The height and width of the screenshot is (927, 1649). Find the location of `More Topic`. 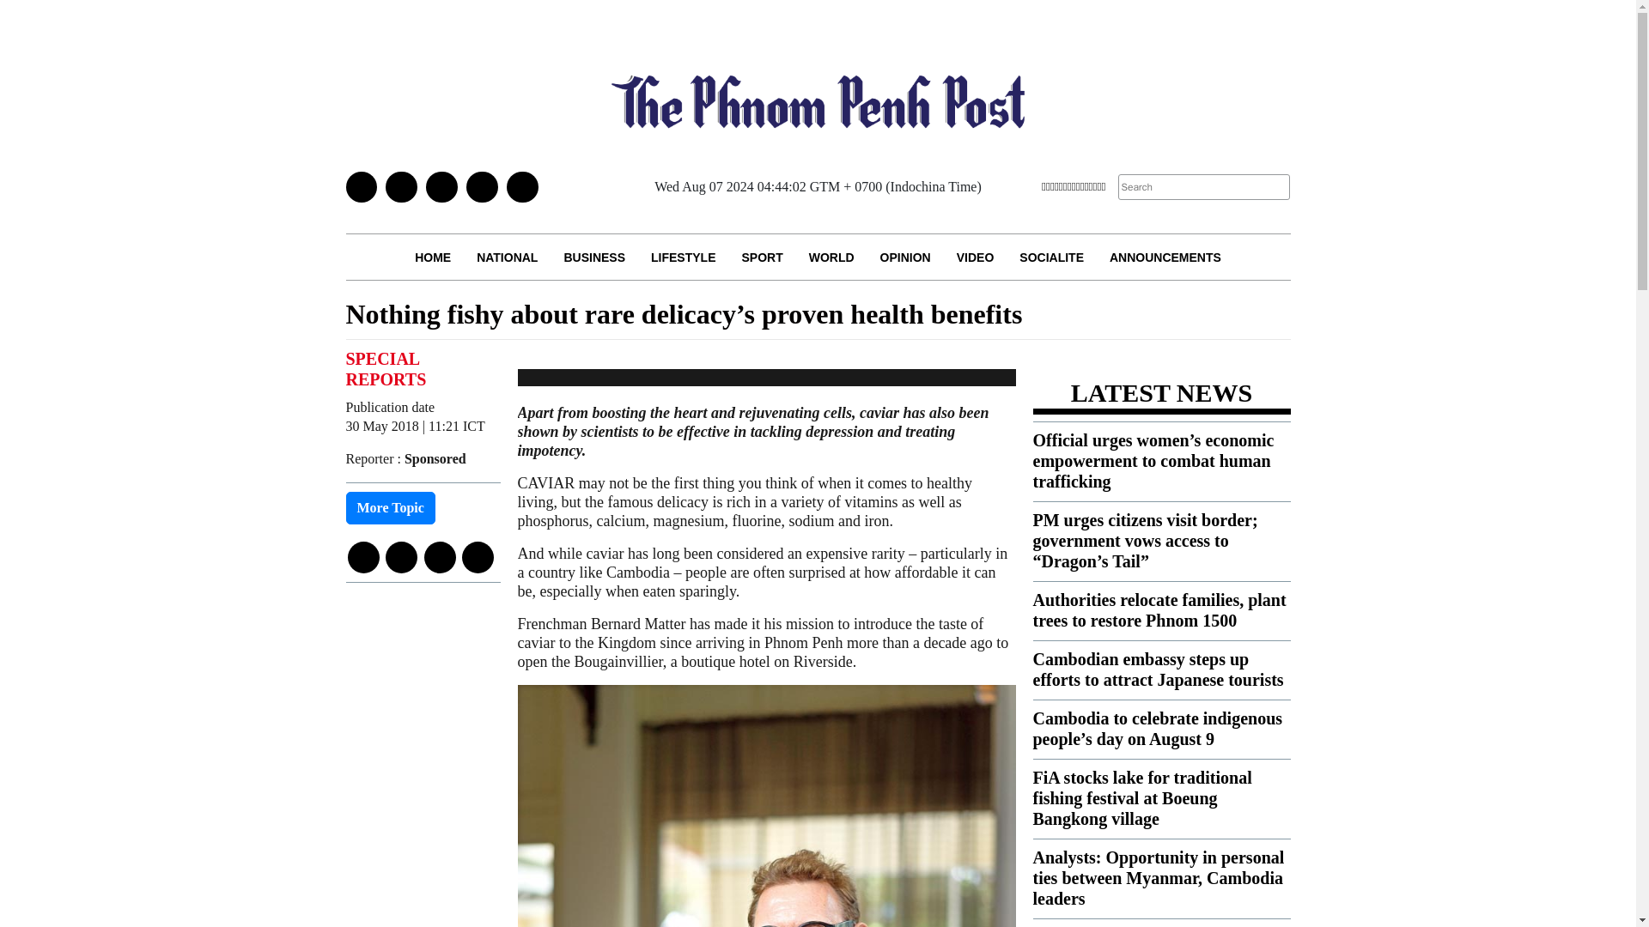

More Topic is located at coordinates (390, 508).